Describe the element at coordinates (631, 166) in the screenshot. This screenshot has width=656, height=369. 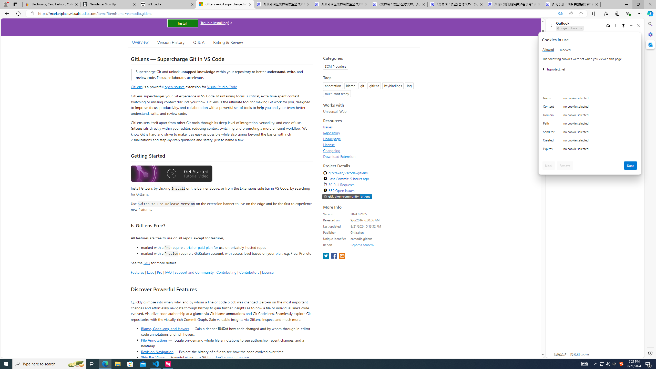
I see `Done` at that location.